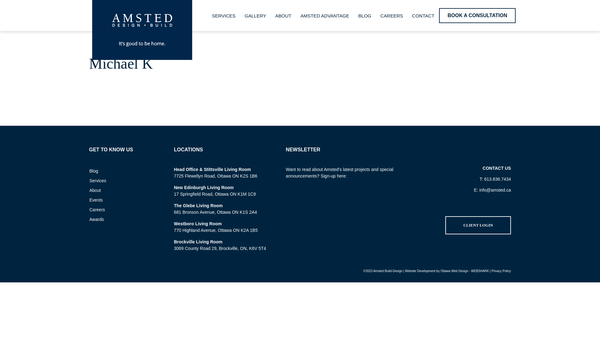 This screenshot has height=337, width=600. I want to click on 613.836.7434, so click(497, 179).